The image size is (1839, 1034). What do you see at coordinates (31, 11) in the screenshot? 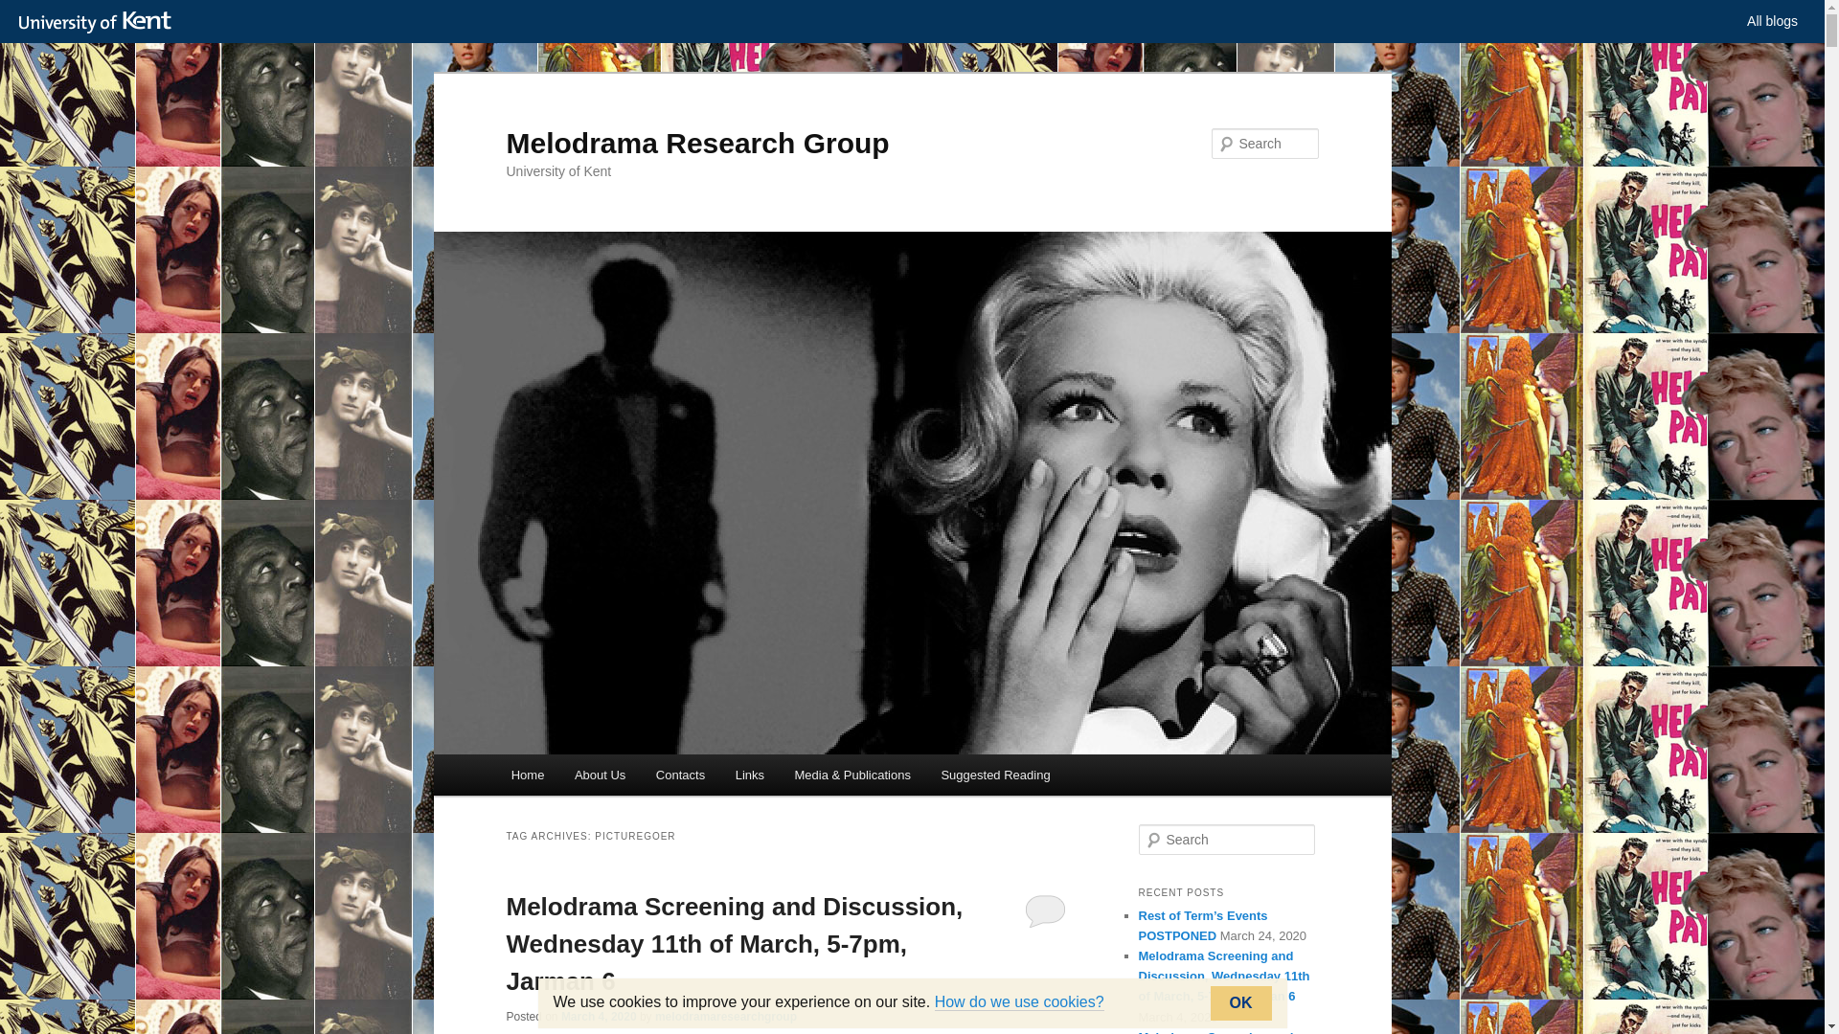
I see `Search` at bounding box center [31, 11].